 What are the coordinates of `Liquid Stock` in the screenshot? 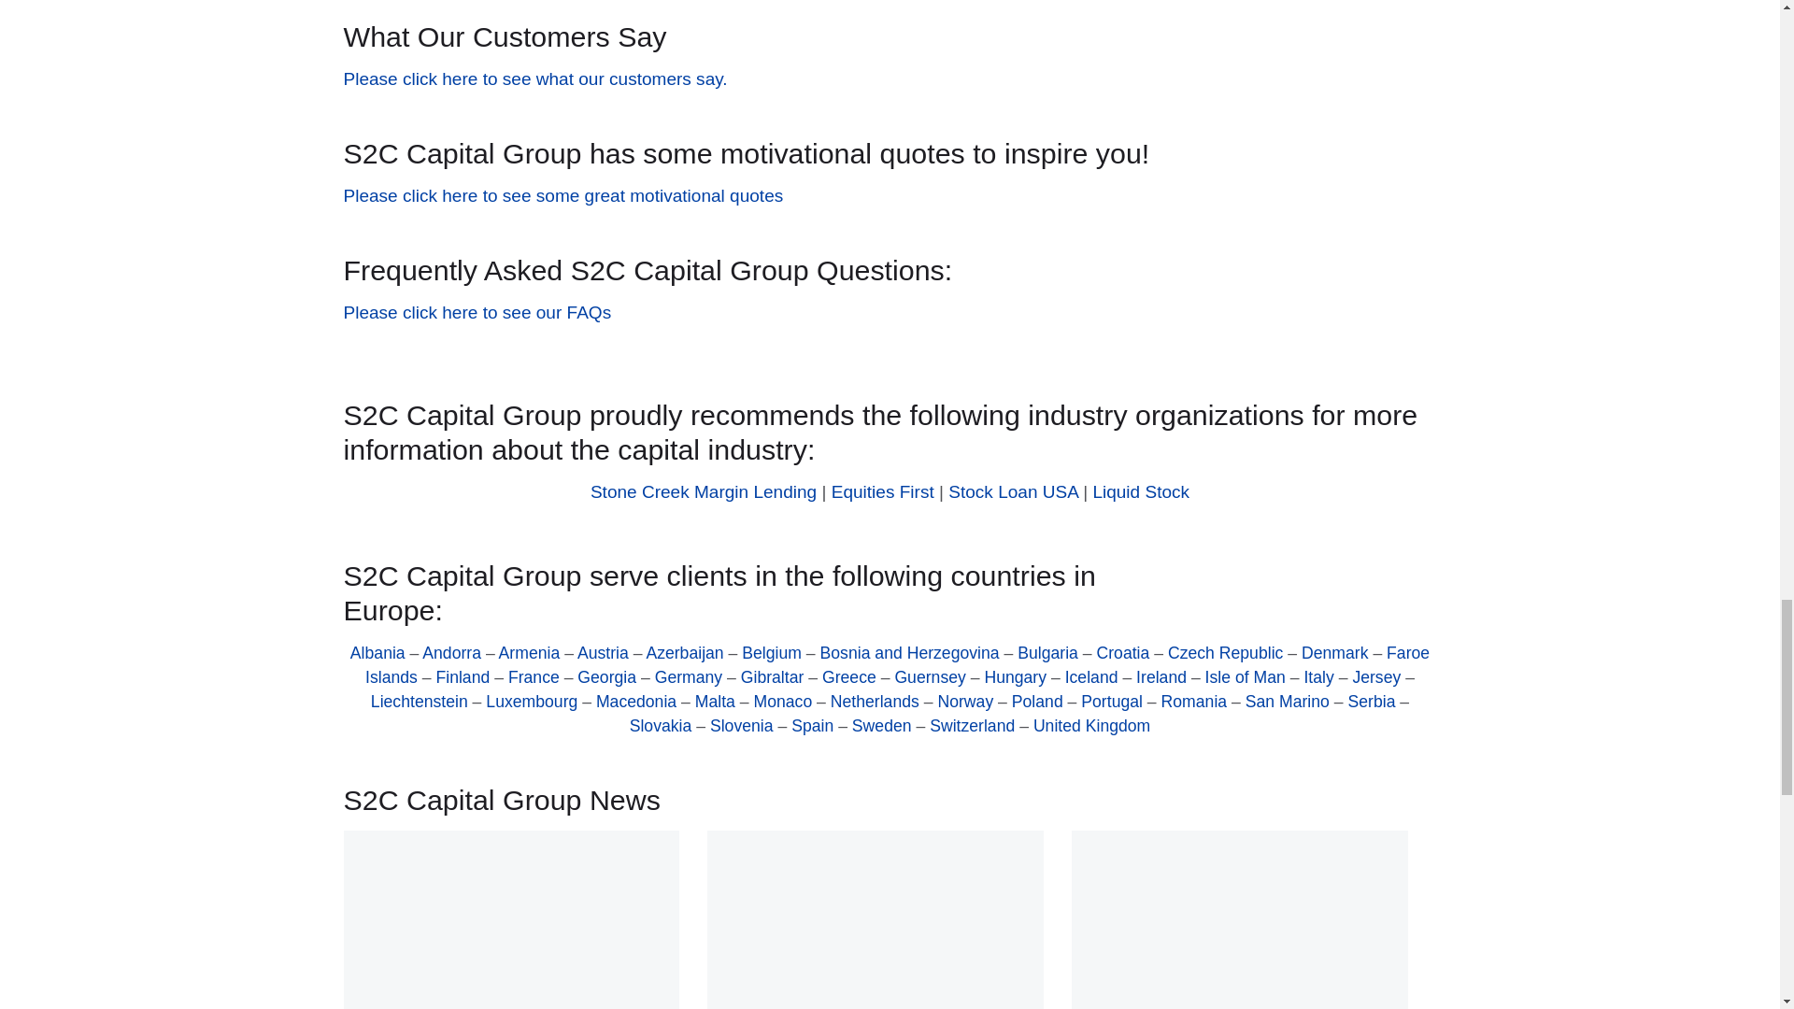 It's located at (1140, 491).